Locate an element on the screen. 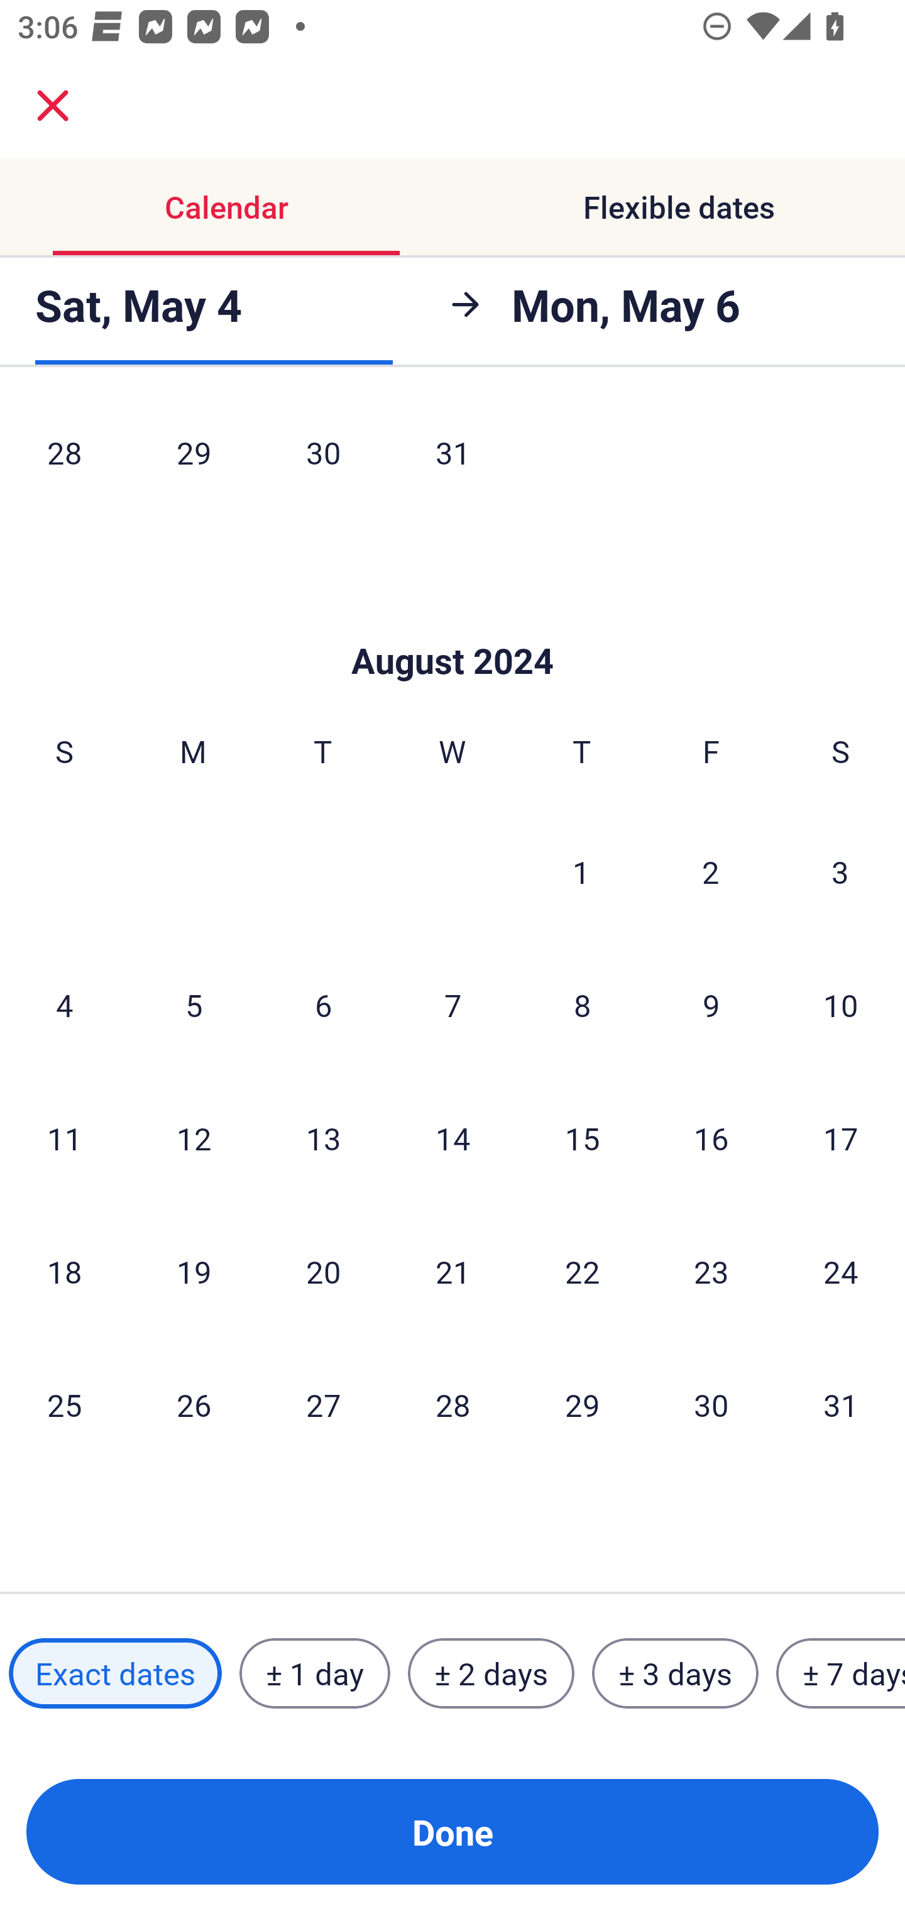  Flexible dates is located at coordinates (679, 207).